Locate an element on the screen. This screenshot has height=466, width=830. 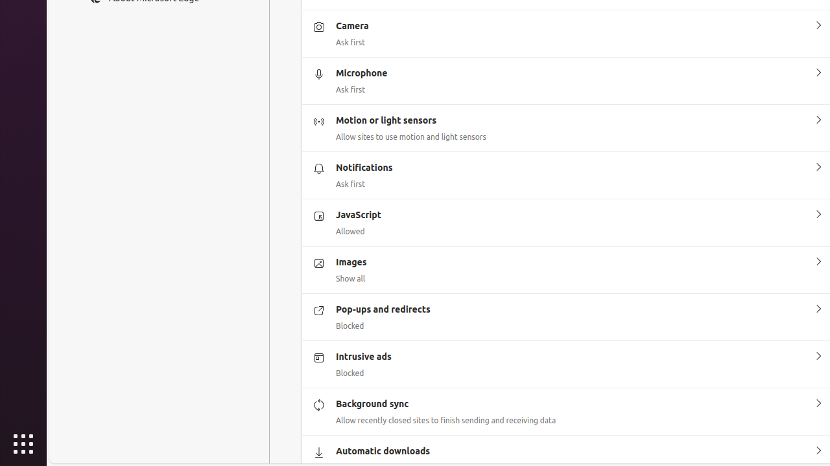
Microphone is located at coordinates (818, 73).